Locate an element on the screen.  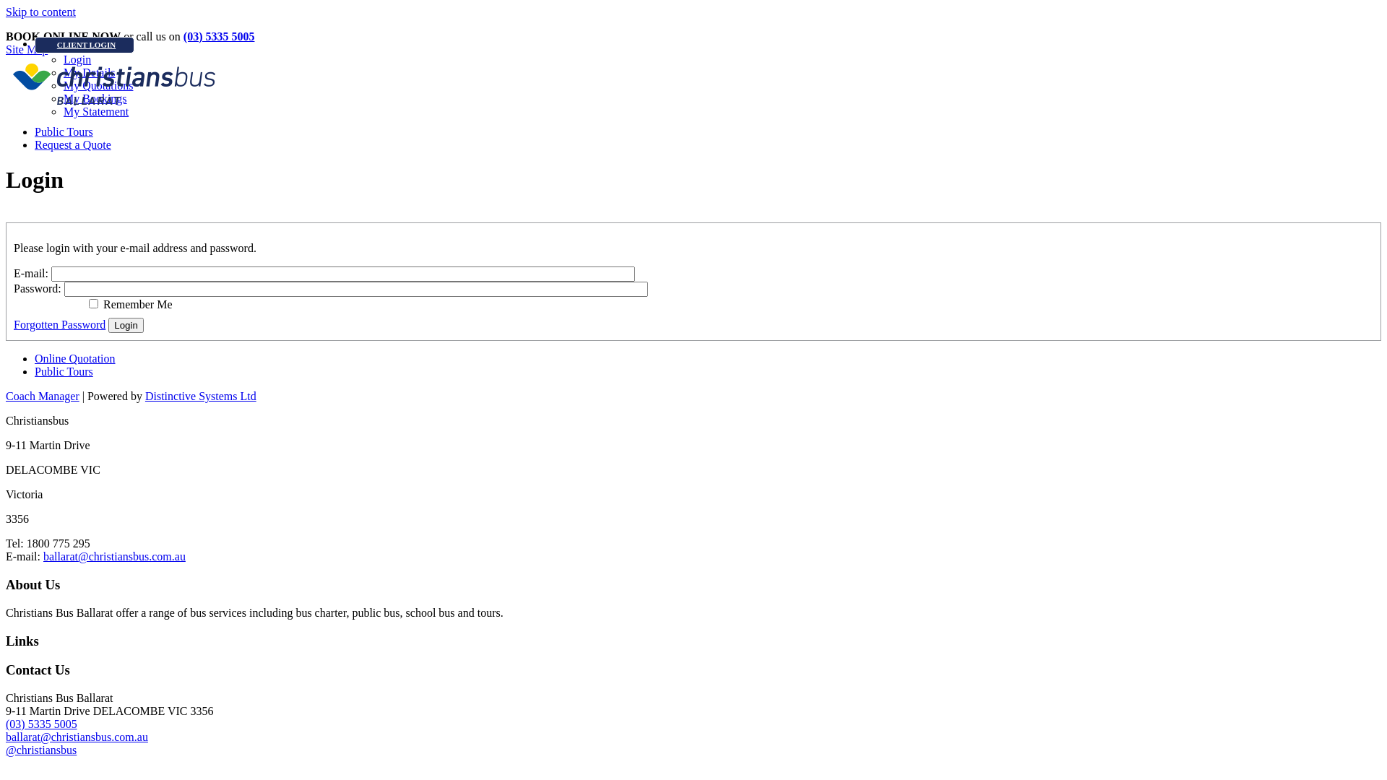
Login is located at coordinates (457, 60).